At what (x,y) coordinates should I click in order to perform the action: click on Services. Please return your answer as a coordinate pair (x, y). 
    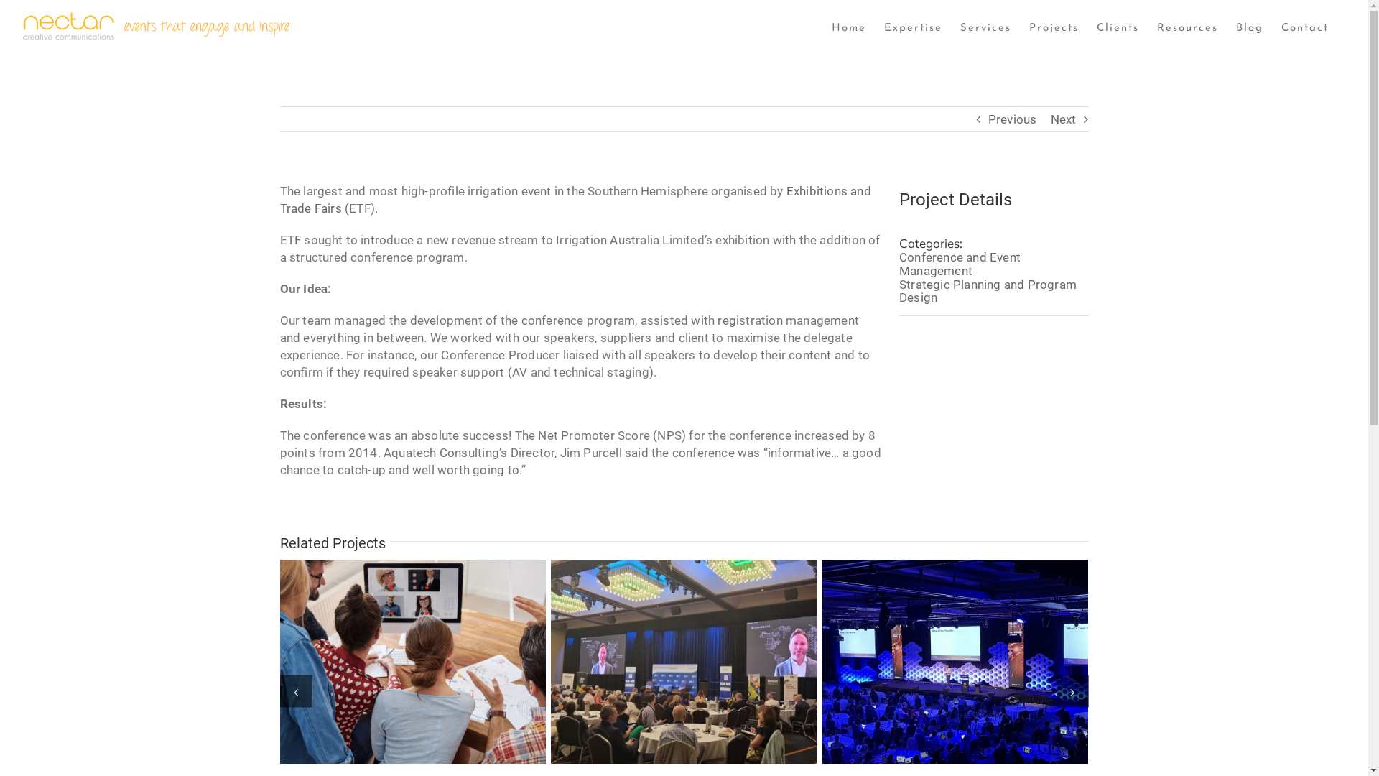
    Looking at the image, I should click on (985, 27).